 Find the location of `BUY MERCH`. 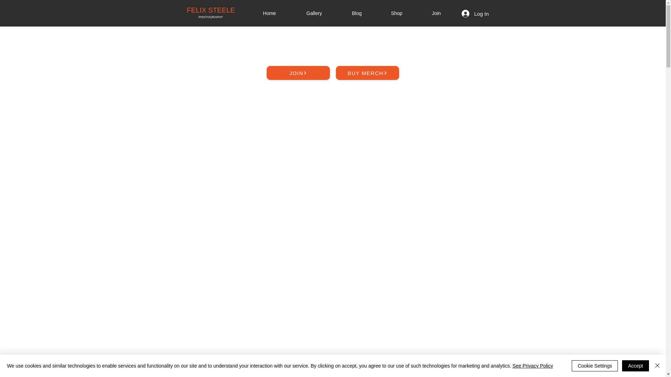

BUY MERCH is located at coordinates (367, 73).